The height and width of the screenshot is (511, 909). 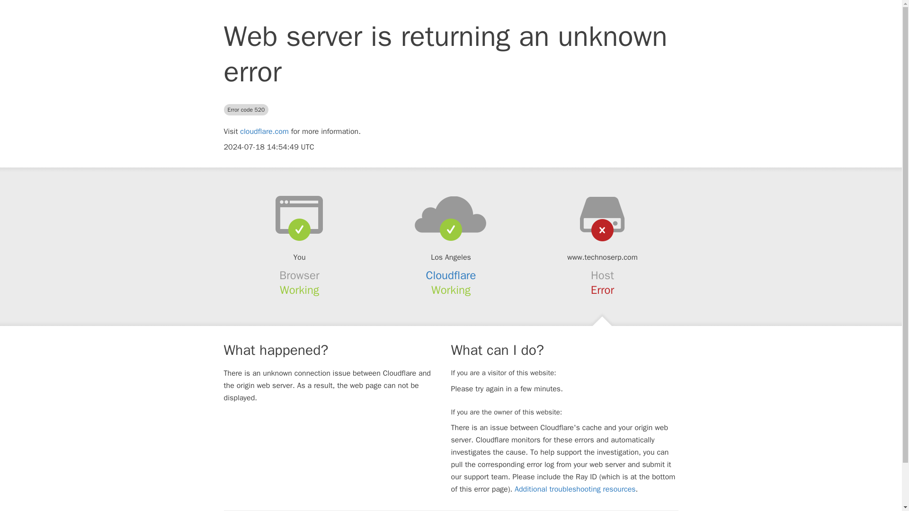 What do you see at coordinates (451, 275) in the screenshot?
I see `Cloudflare` at bounding box center [451, 275].